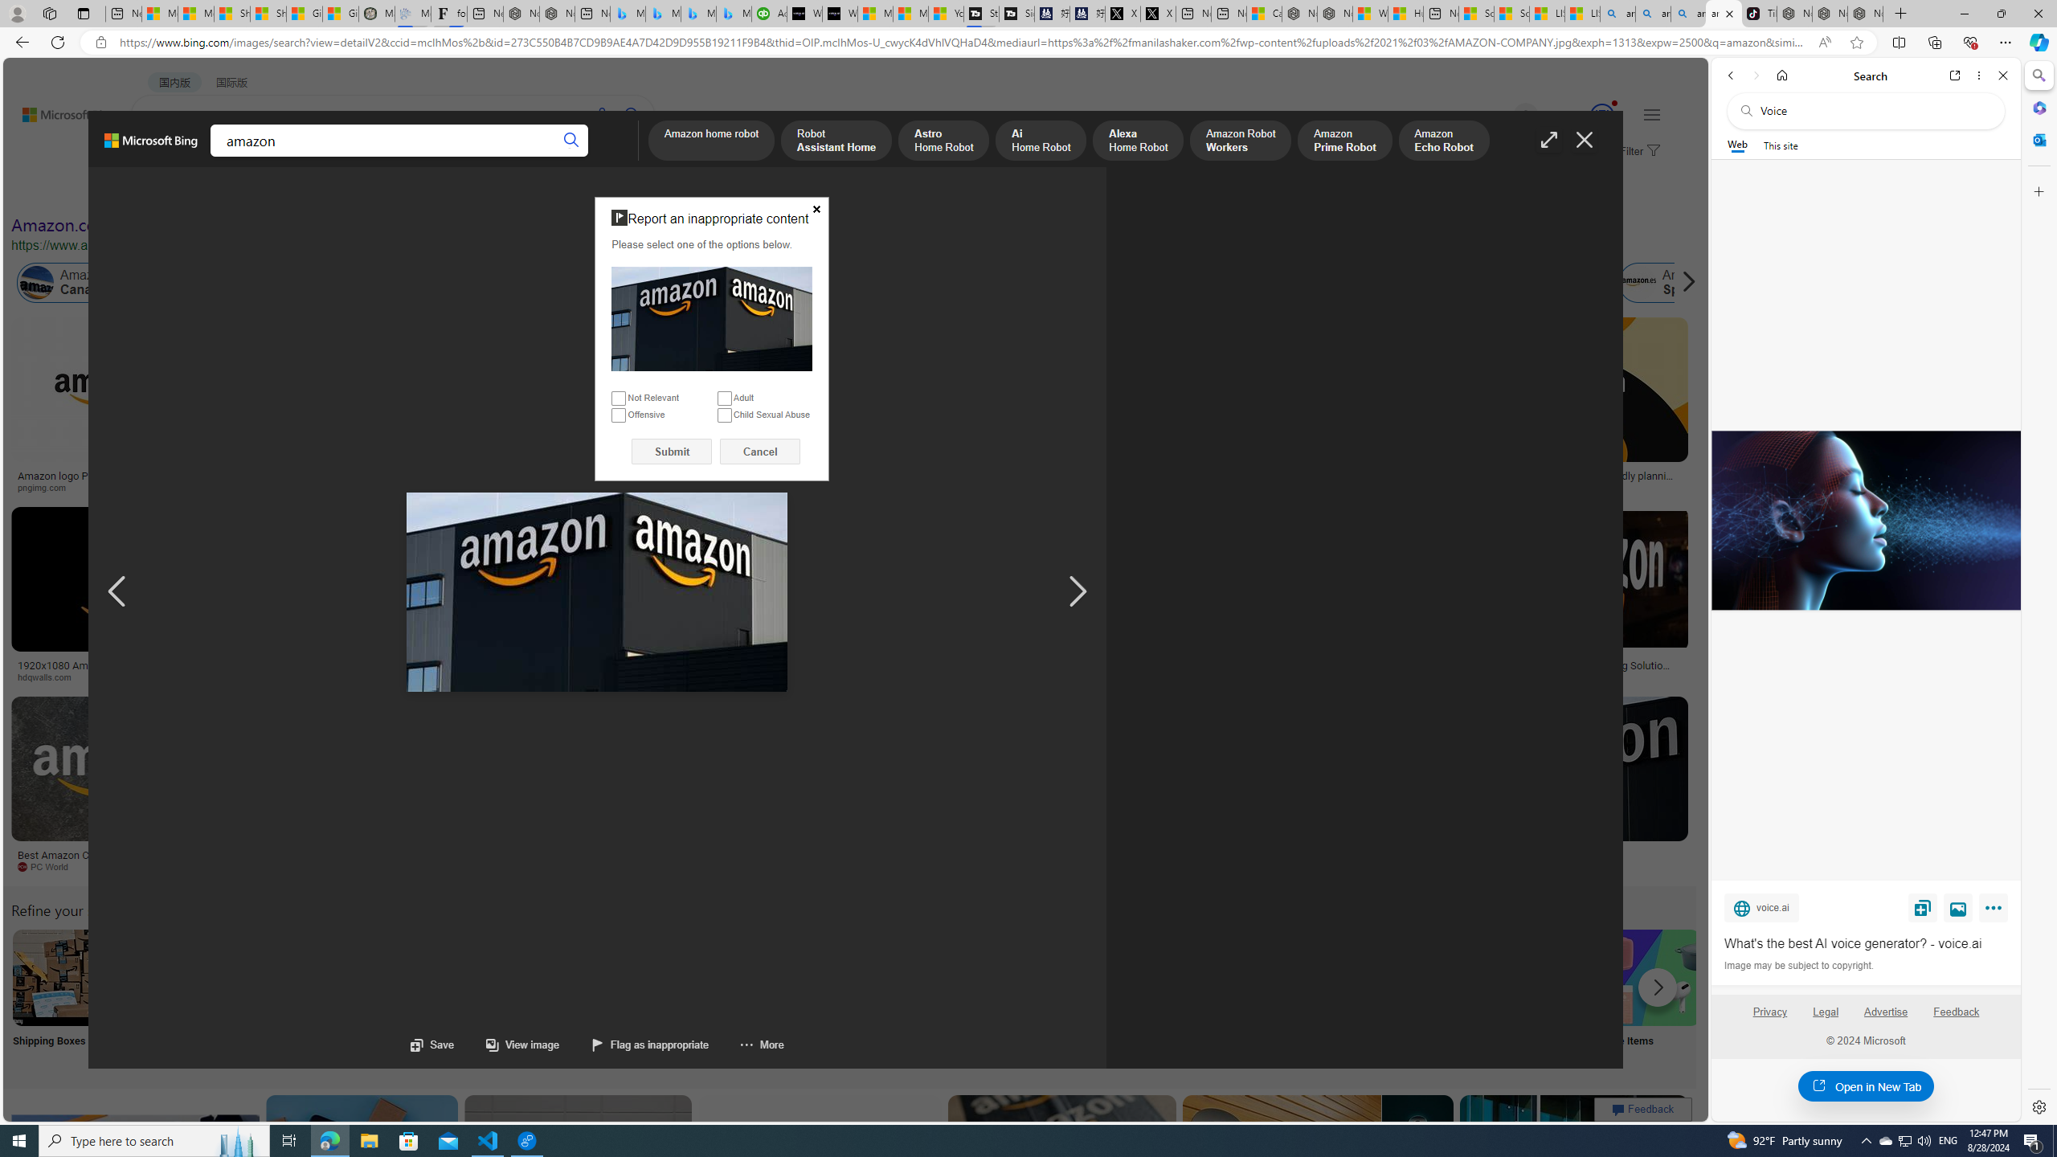  I want to click on Class: medal-circled, so click(1602, 116).